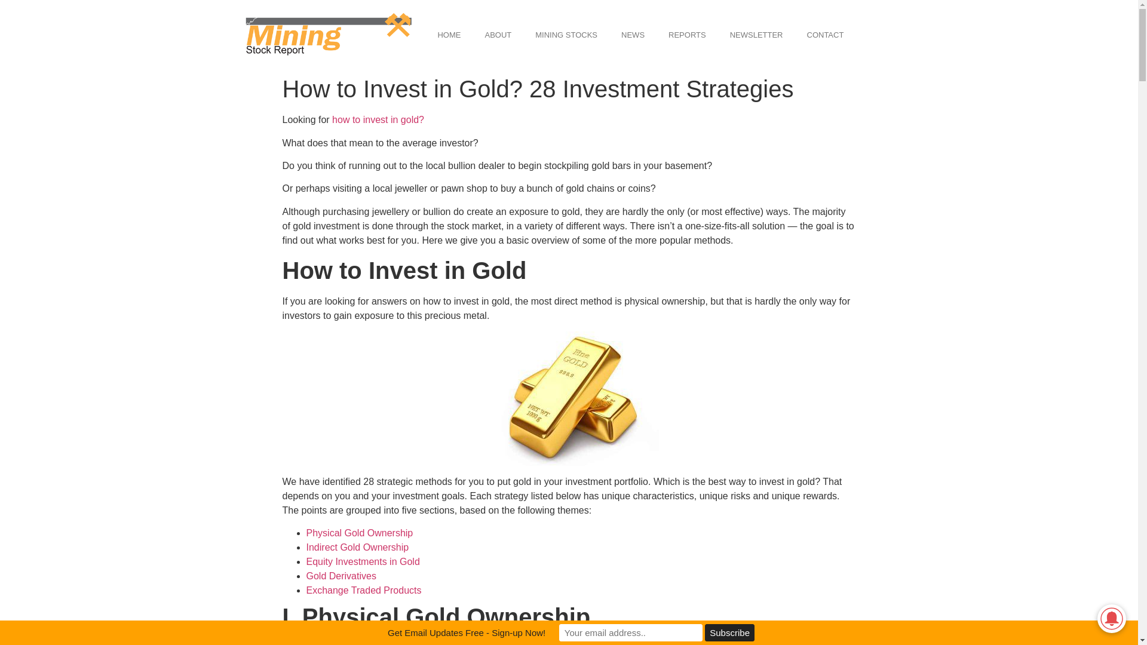 Image resolution: width=1147 pixels, height=645 pixels. What do you see at coordinates (378, 119) in the screenshot?
I see `how to invest in gold?` at bounding box center [378, 119].